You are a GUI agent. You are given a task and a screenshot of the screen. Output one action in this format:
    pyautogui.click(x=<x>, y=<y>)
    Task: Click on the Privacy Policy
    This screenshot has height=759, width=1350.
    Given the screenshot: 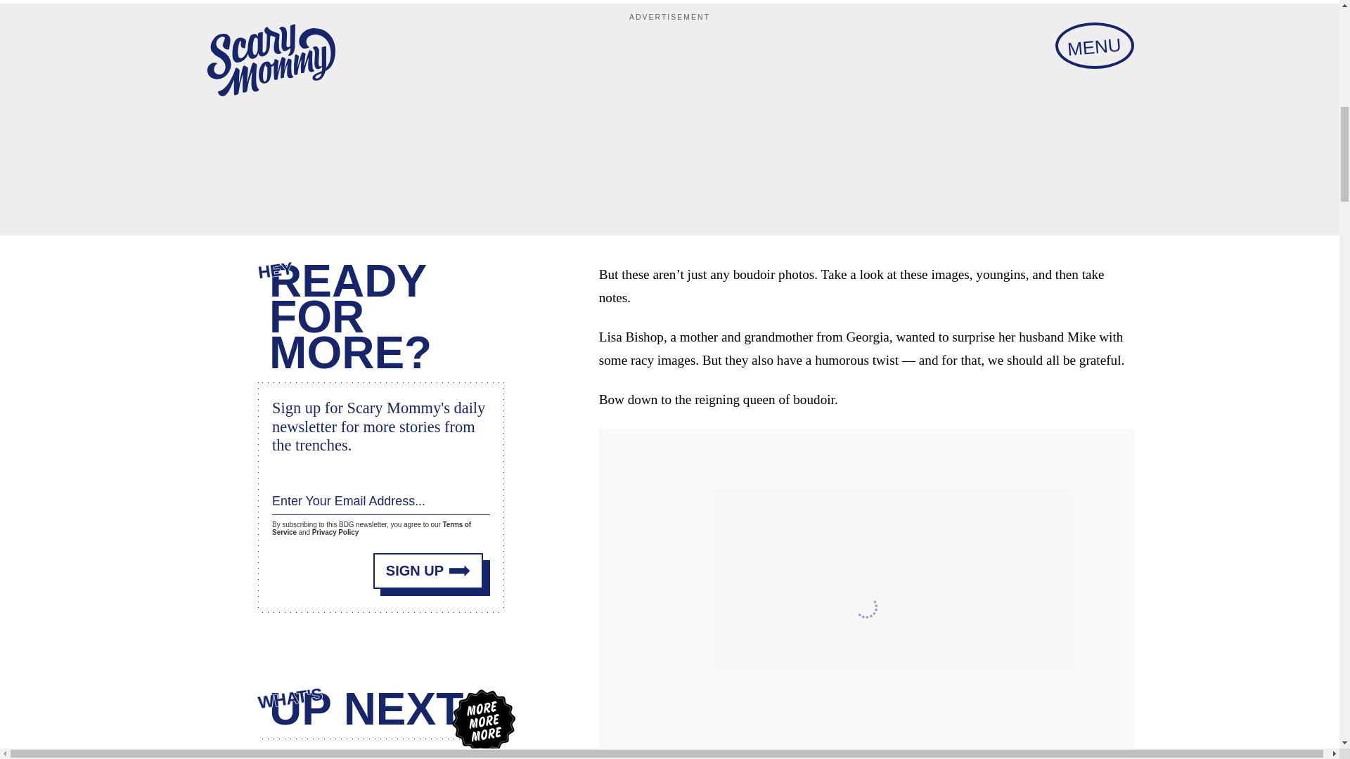 What is the action you would take?
    pyautogui.click(x=335, y=531)
    